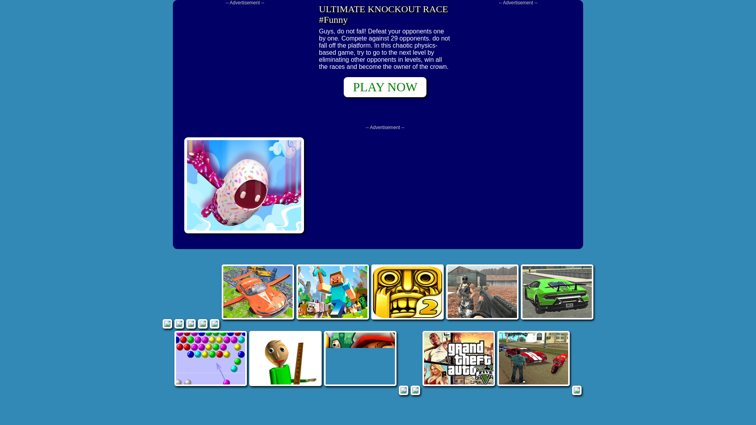 This screenshot has width=756, height=425. What do you see at coordinates (244, 185) in the screenshot?
I see `Play Ultimate Knockout Race` at bounding box center [244, 185].